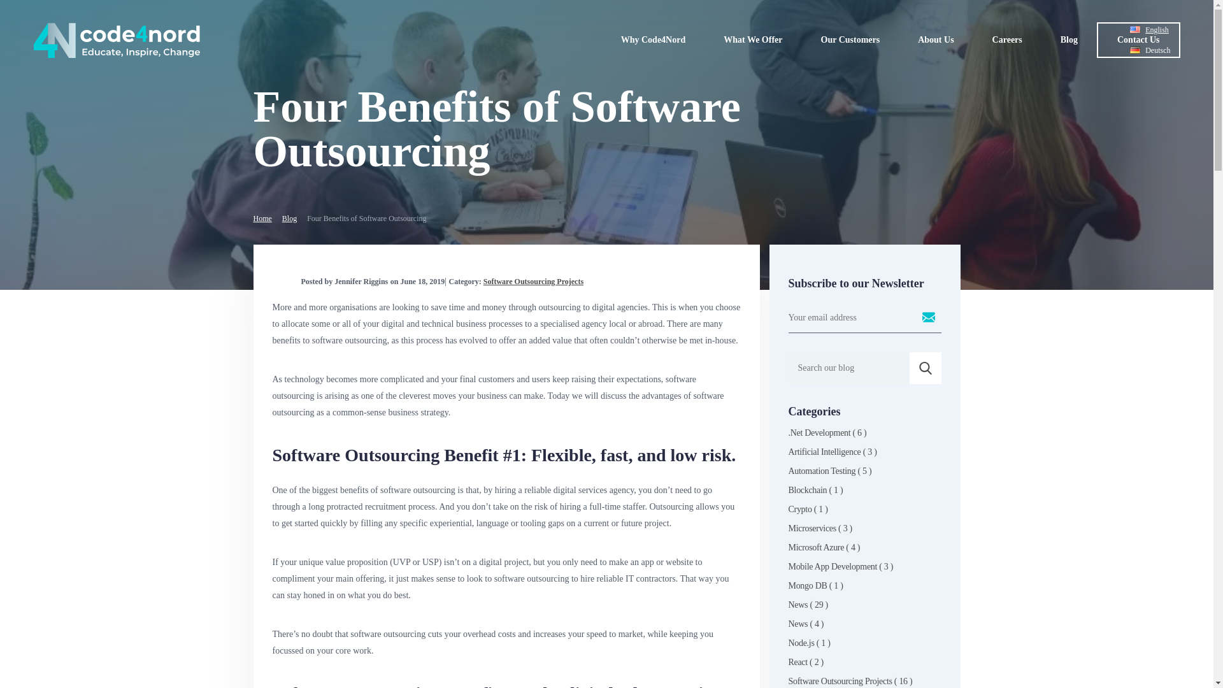  Describe the element at coordinates (850, 39) in the screenshot. I see `Our Customers` at that location.